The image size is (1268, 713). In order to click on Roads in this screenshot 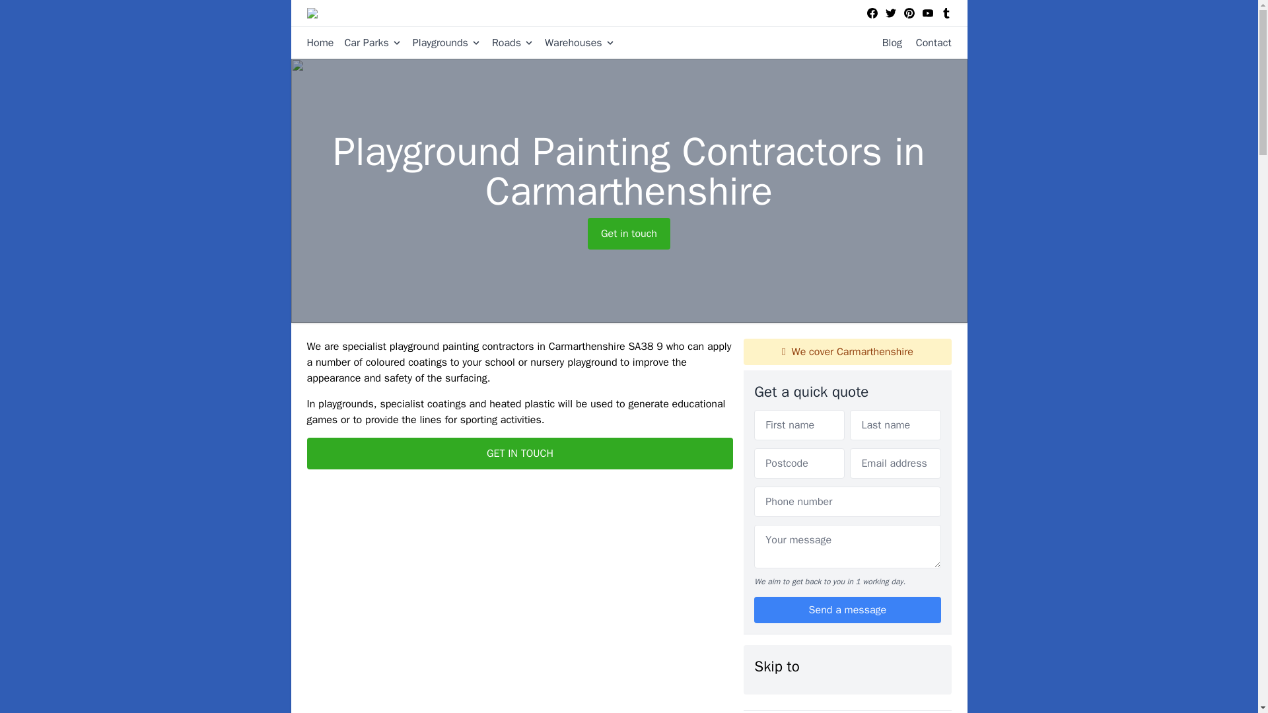, I will do `click(507, 42)`.